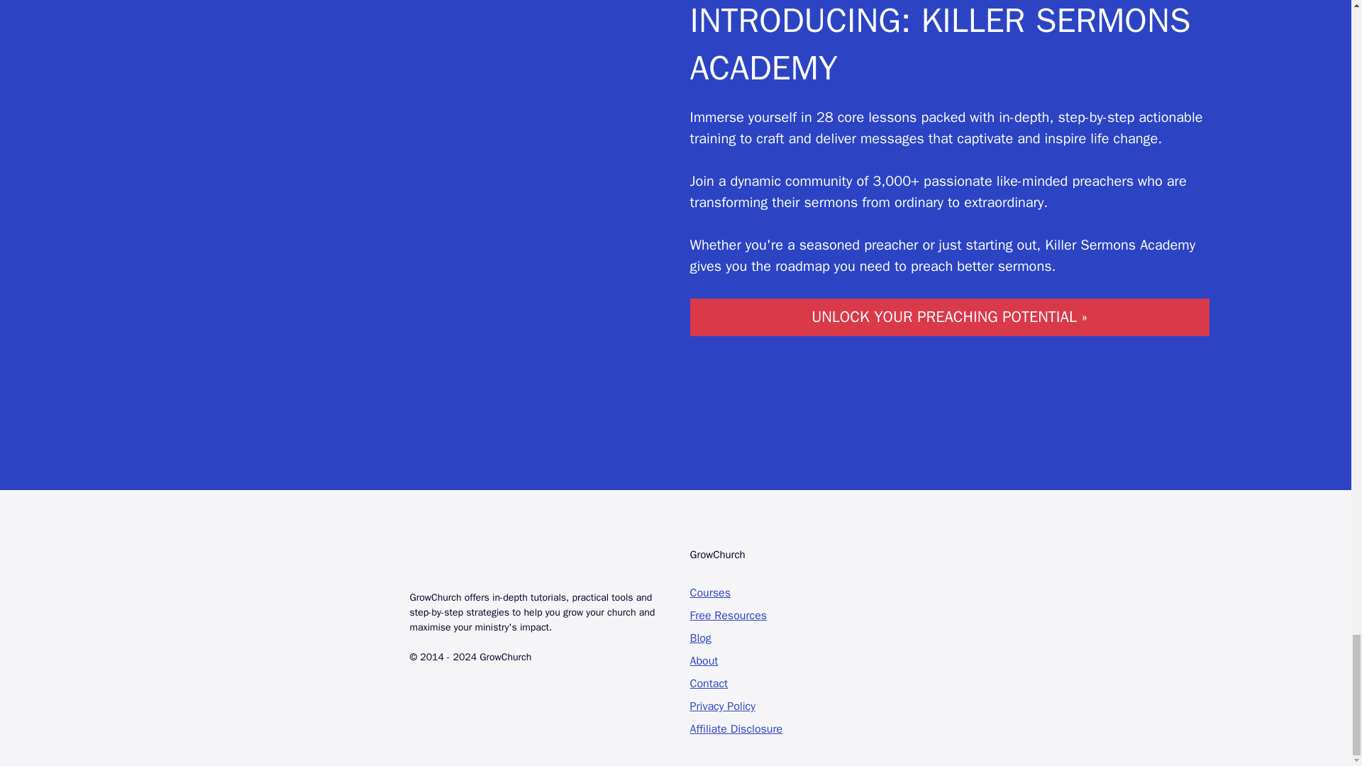 This screenshot has height=766, width=1362. What do you see at coordinates (709, 593) in the screenshot?
I see `Courses` at bounding box center [709, 593].